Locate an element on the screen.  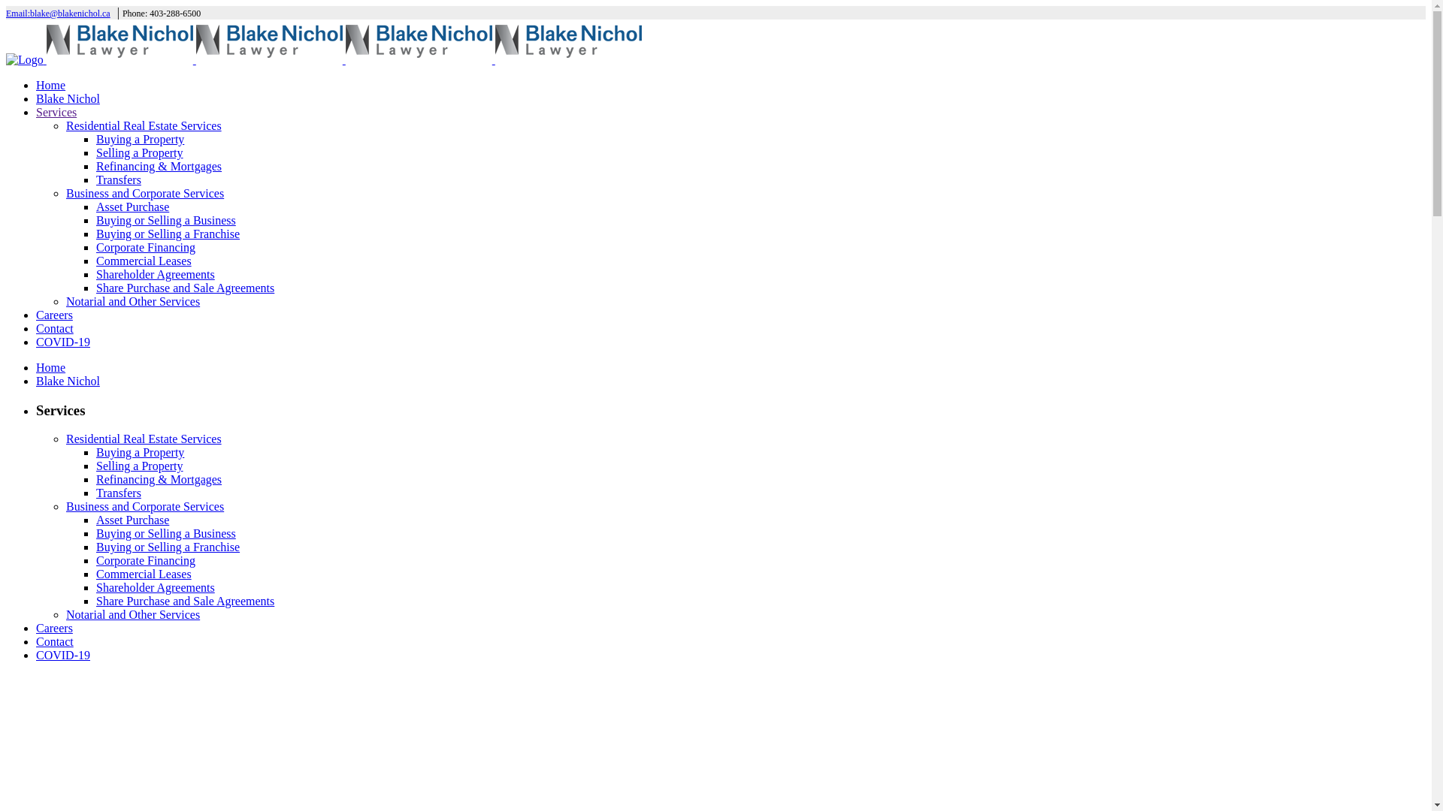
COVID-19 is located at coordinates (63, 342).